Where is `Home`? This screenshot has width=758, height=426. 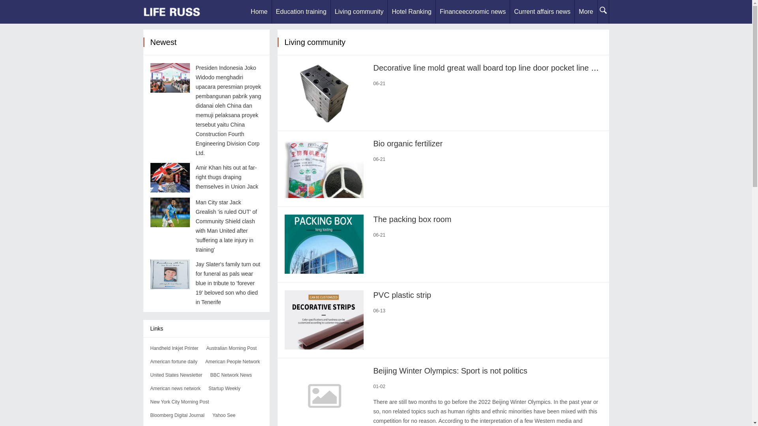
Home is located at coordinates (259, 12).